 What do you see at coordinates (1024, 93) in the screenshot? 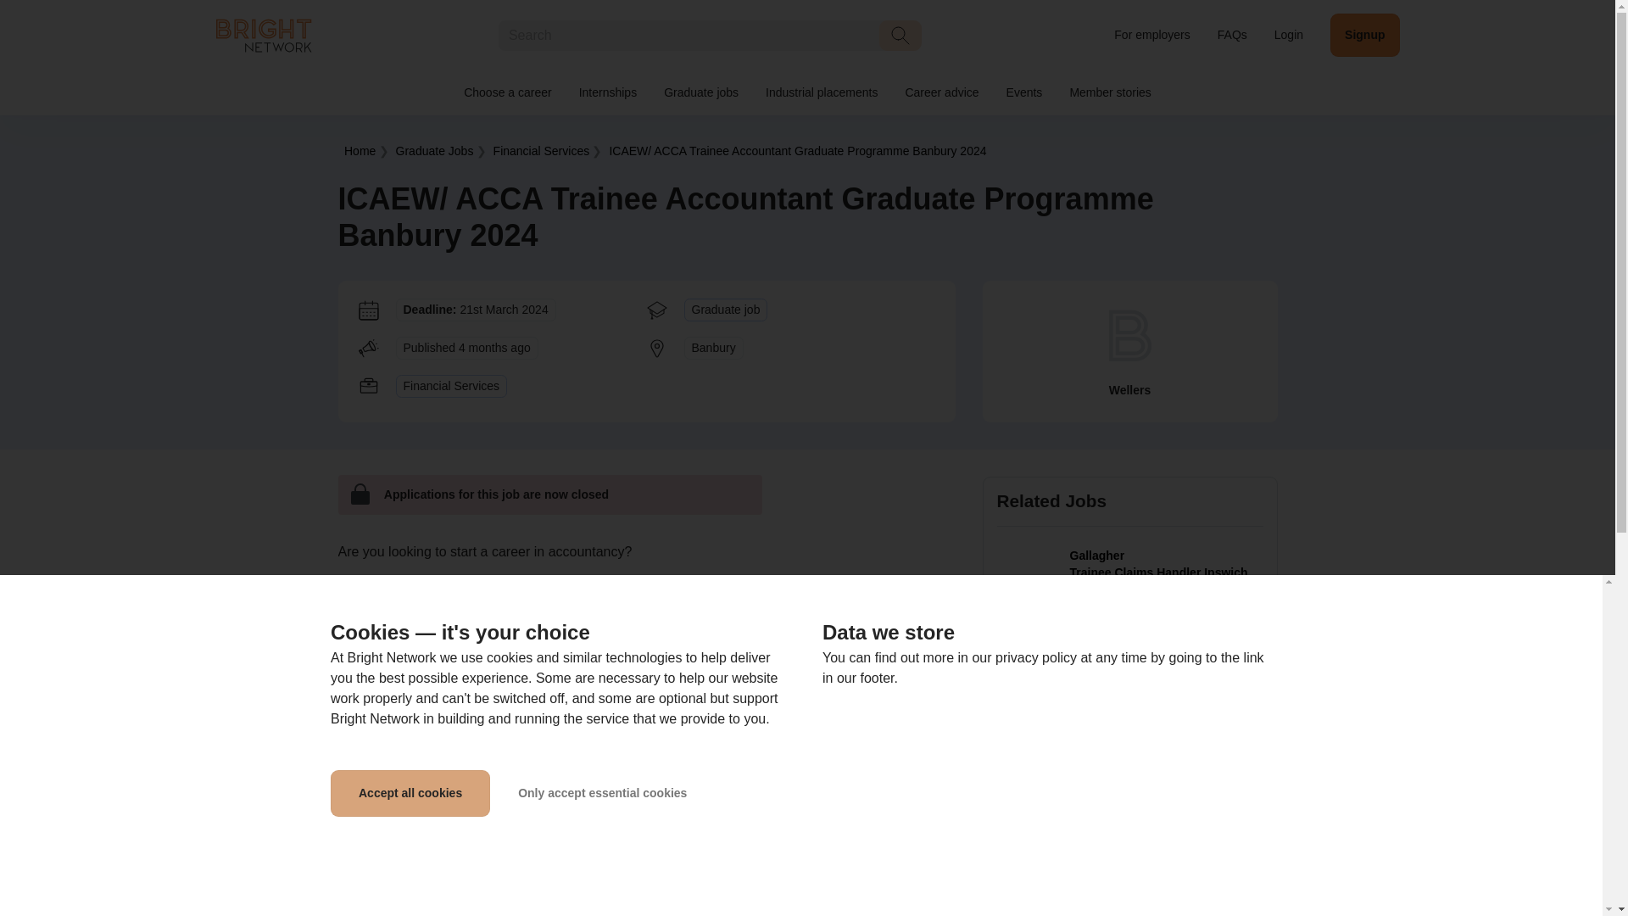
I see `Events` at bounding box center [1024, 93].